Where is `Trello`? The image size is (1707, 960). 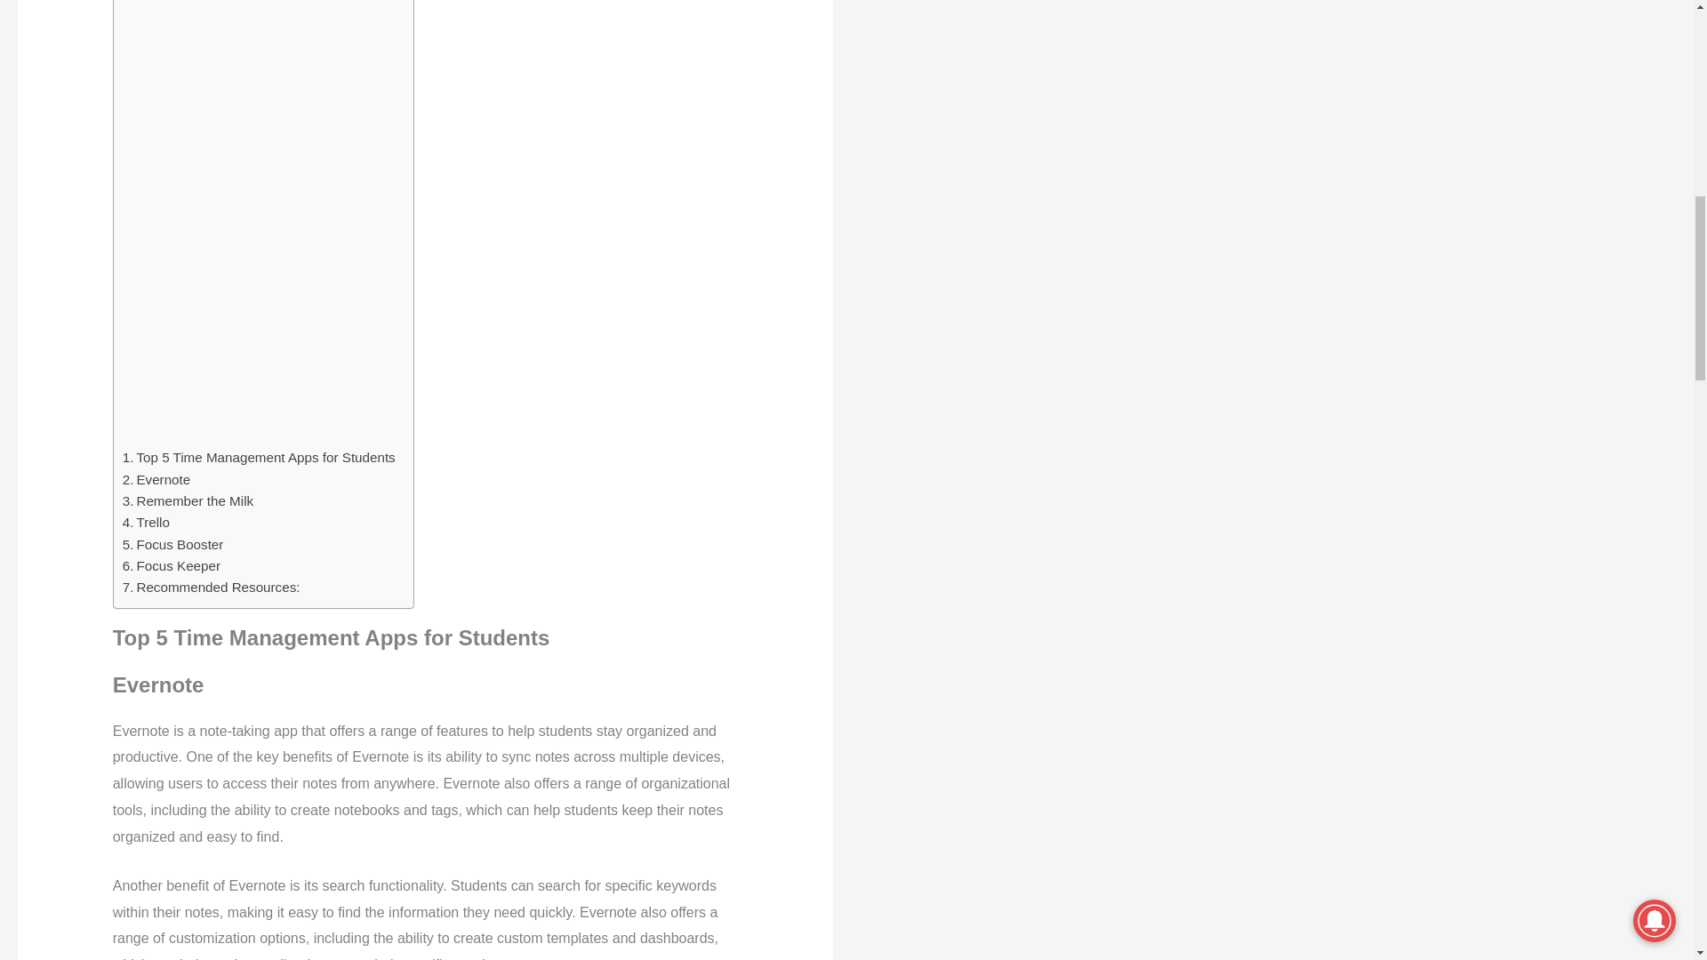 Trello is located at coordinates (146, 523).